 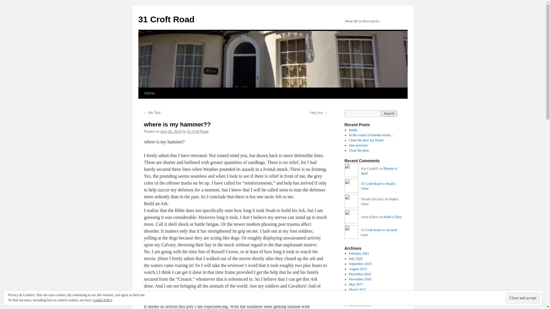 What do you see at coordinates (523, 298) in the screenshot?
I see `Close and accept` at bounding box center [523, 298].